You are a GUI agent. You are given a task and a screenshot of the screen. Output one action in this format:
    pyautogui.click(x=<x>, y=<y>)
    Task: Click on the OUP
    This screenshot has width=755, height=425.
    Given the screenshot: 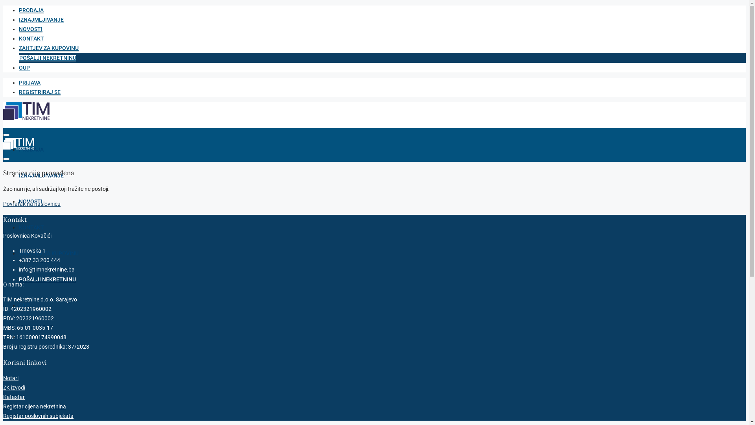 What is the action you would take?
    pyautogui.click(x=24, y=305)
    